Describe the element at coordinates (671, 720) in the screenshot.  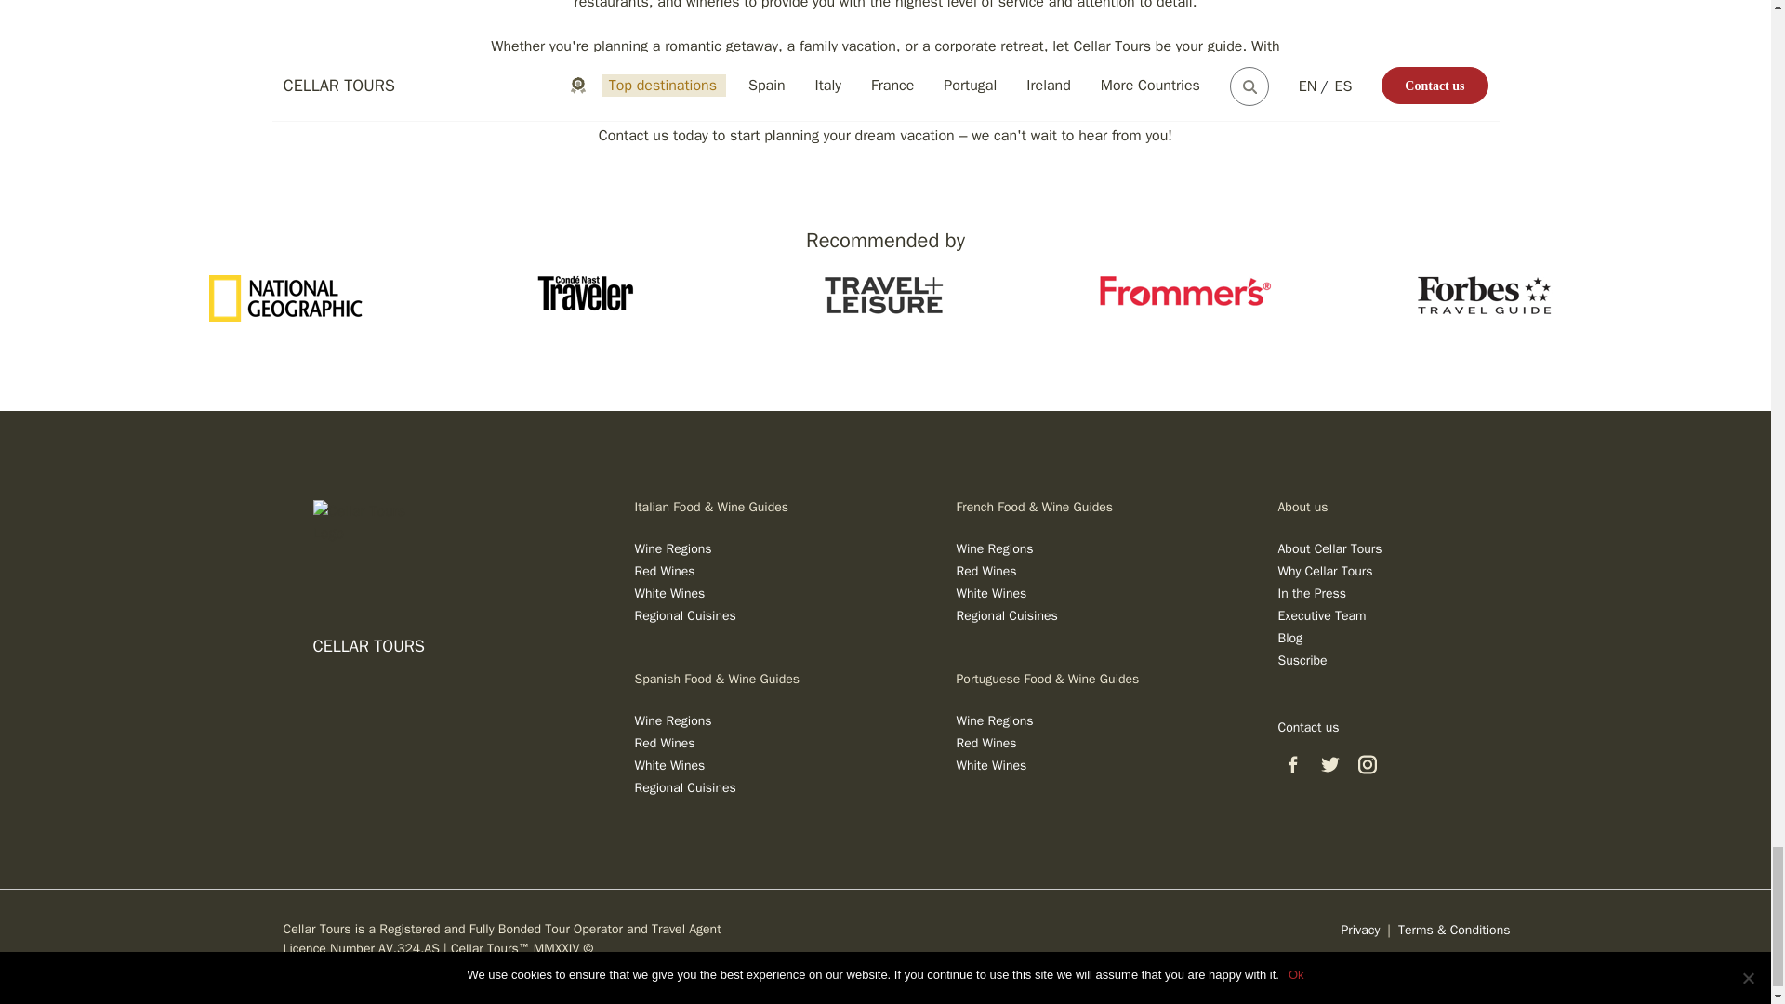
I see `A Guide to Spanish Wine Regions` at that location.